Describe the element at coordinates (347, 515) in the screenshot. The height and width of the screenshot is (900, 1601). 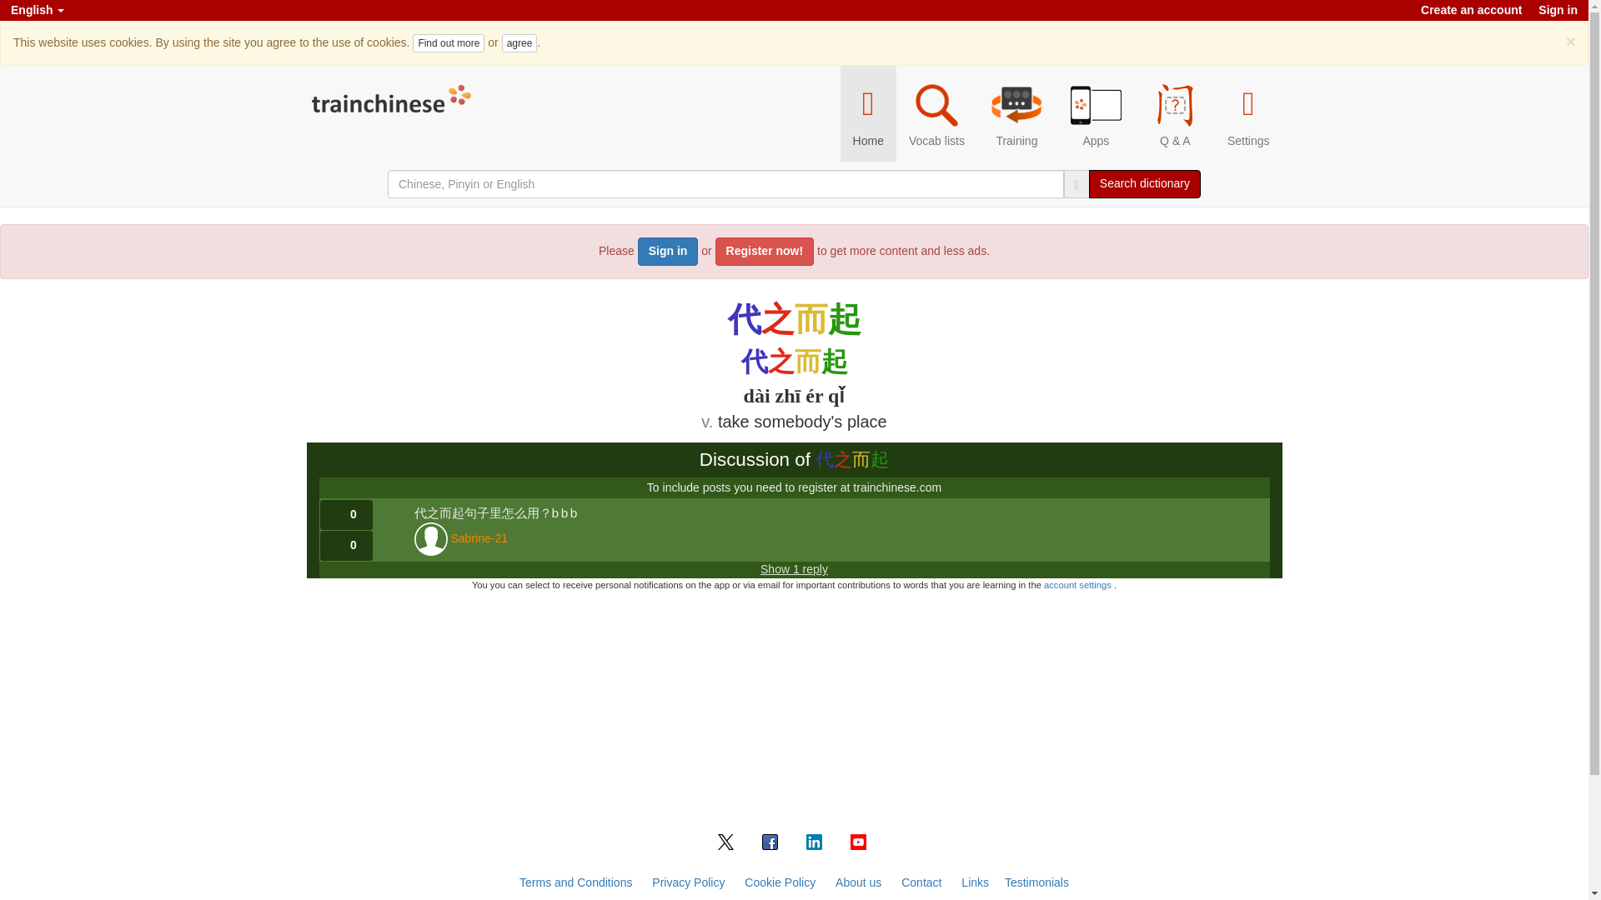
I see `Bewerte dies hoch` at that location.